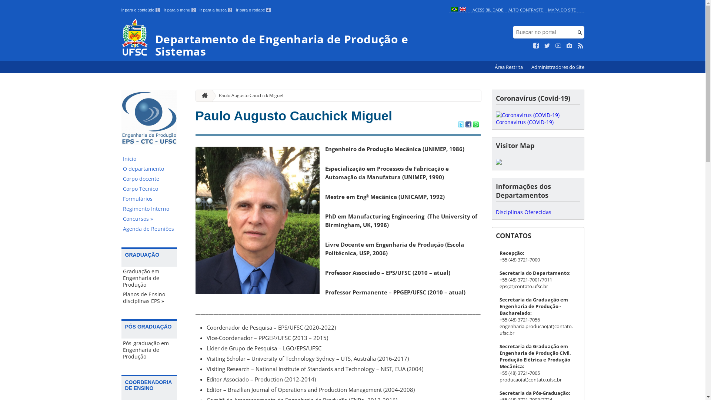 The width and height of the screenshot is (711, 400). Describe the element at coordinates (536, 46) in the screenshot. I see `Curta no Facebook` at that location.